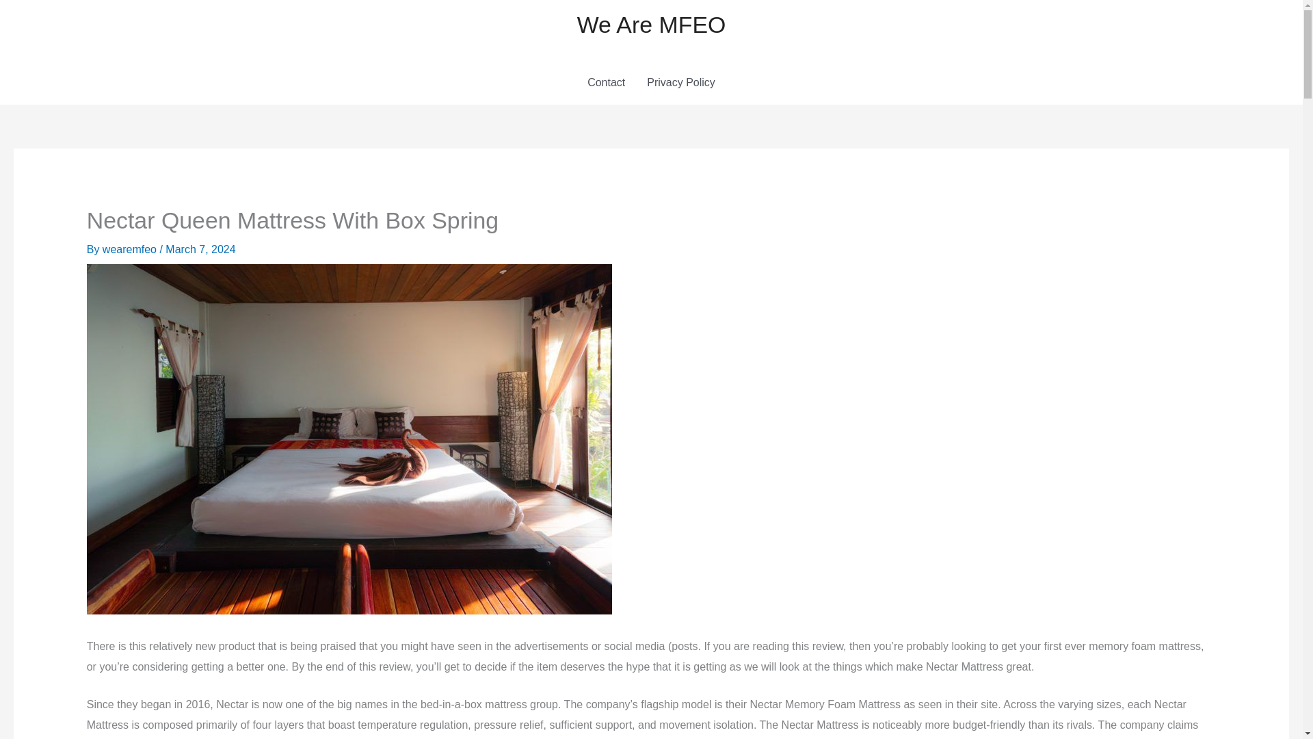 Image resolution: width=1313 pixels, height=739 pixels. Describe the element at coordinates (680, 82) in the screenshot. I see `Privacy Policy` at that location.